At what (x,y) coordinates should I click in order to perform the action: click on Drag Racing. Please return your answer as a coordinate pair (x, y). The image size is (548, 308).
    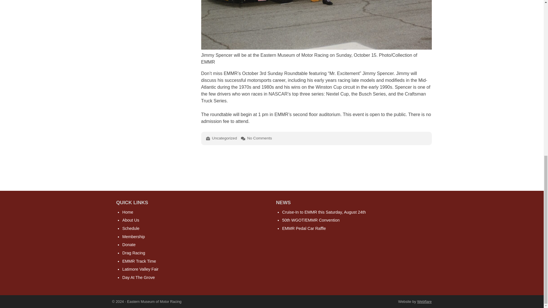
    Looking at the image, I should click on (134, 253).